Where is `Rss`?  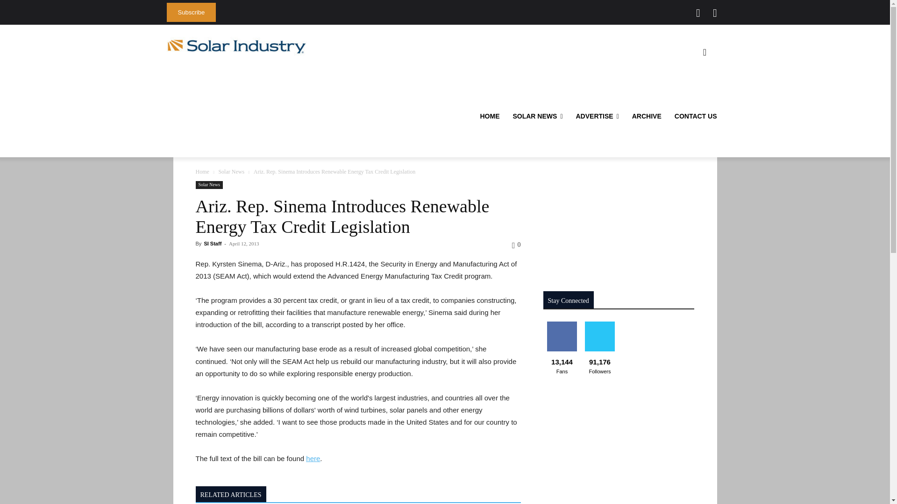
Rss is located at coordinates (715, 13).